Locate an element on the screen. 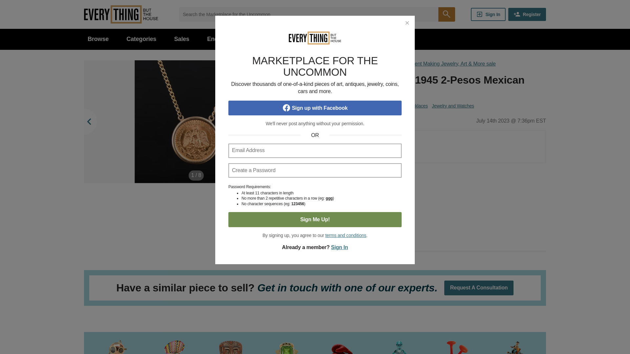 The width and height of the screenshot is (630, 354). View all items in the Jewelry and Watches category is located at coordinates (453, 106).